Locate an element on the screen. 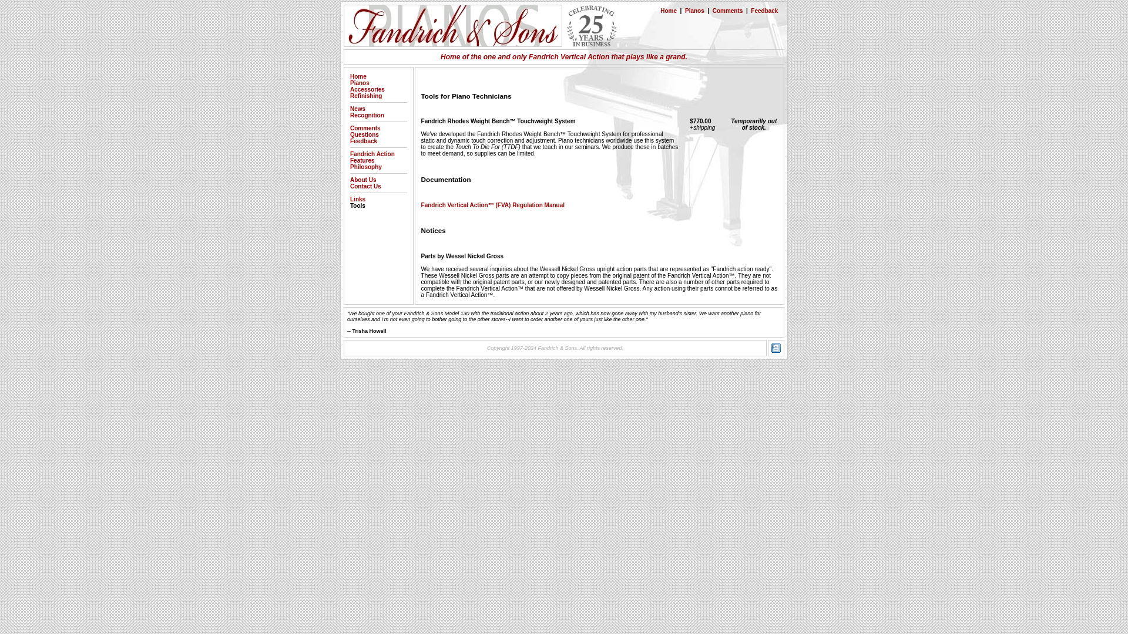 This screenshot has width=1128, height=634. Comments is located at coordinates (728, 11).